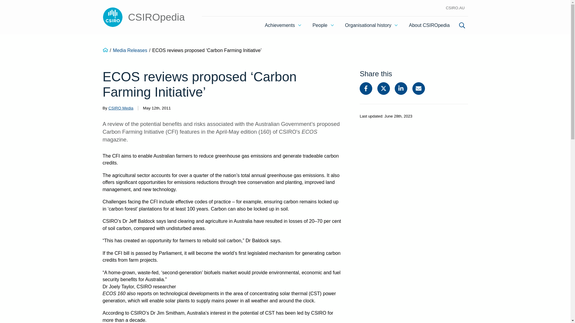 This screenshot has height=323, width=575. I want to click on Achievements, so click(283, 25).